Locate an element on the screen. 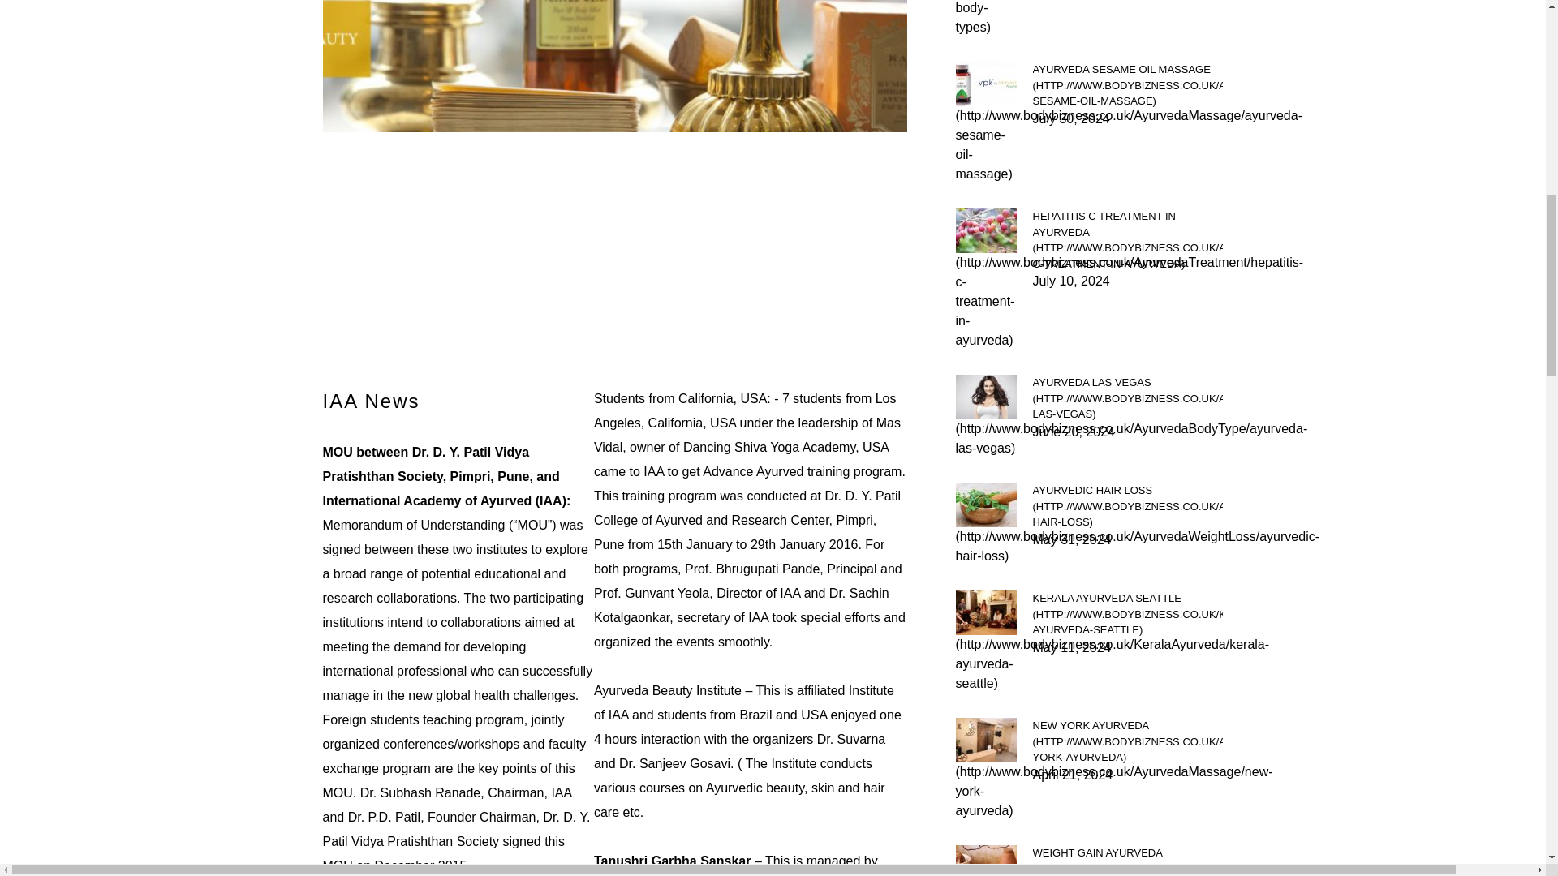 This screenshot has height=876, width=1558. AYURVEDIC HAIR LOSS is located at coordinates (1127, 506).